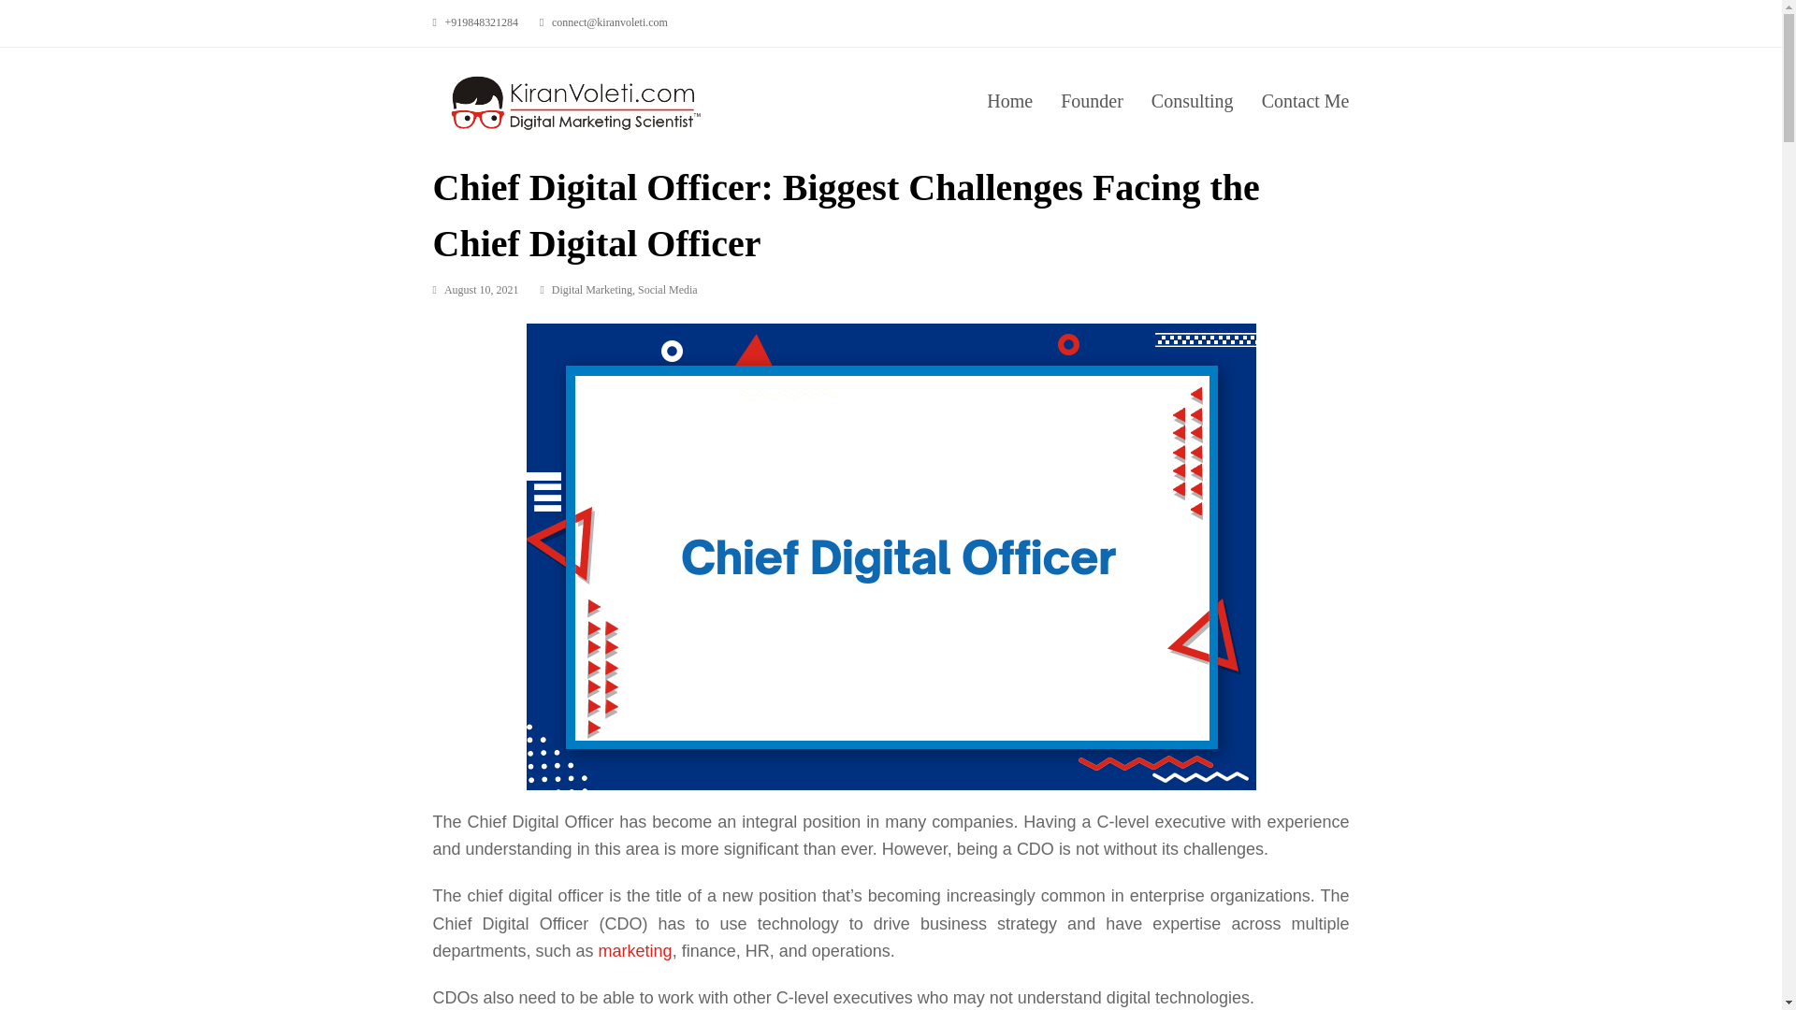 The image size is (1796, 1010). I want to click on Consulting, so click(1192, 104).